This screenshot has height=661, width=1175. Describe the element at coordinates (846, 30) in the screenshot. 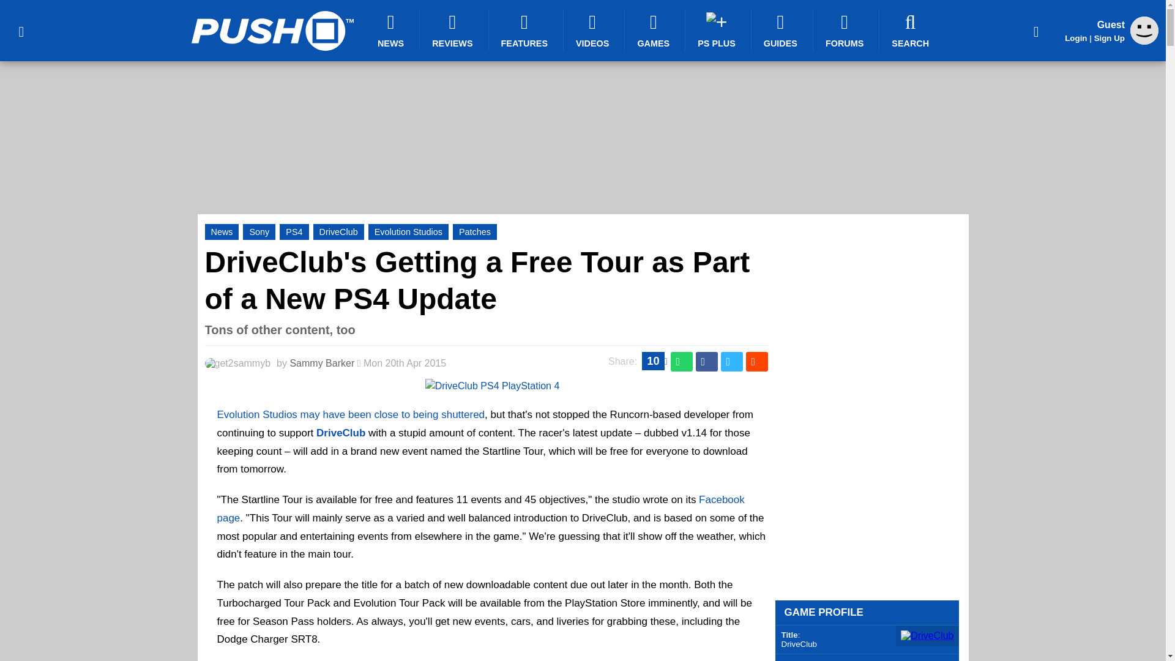

I see `FORUMS` at that location.